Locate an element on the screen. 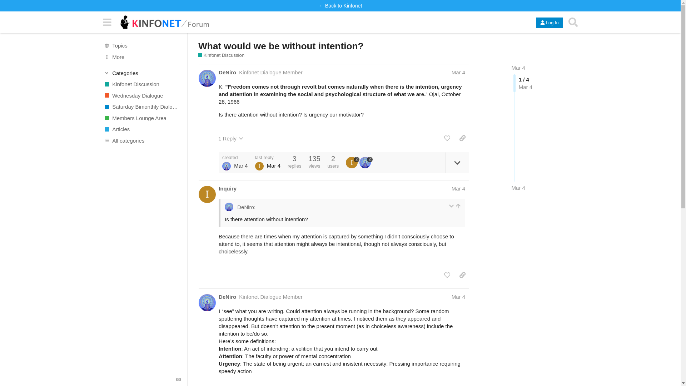 This screenshot has height=386, width=686. Mar 4 is located at coordinates (518, 188).